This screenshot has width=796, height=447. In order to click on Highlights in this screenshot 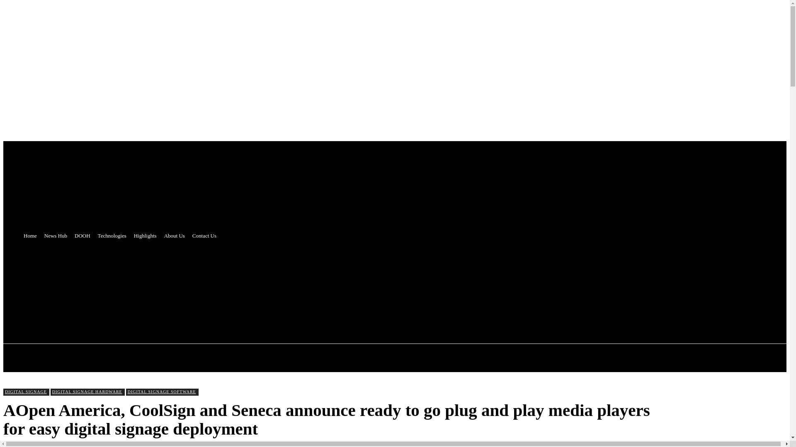, I will do `click(145, 236)`.